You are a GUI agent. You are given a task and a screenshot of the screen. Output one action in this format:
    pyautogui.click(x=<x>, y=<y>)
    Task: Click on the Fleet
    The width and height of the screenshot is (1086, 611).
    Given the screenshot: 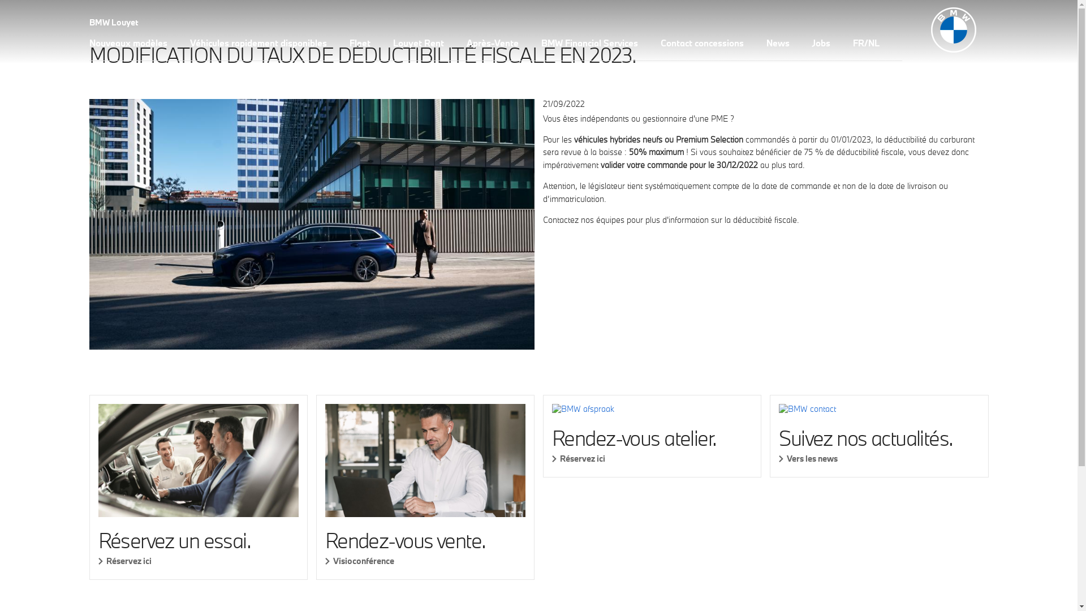 What is the action you would take?
    pyautogui.click(x=360, y=48)
    